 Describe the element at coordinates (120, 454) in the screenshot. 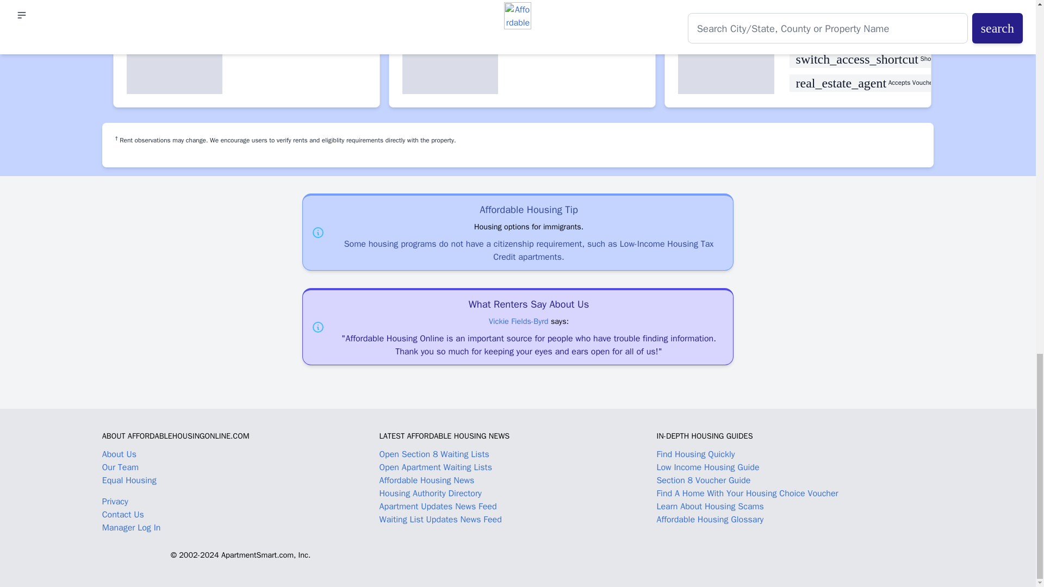

I see `About Us on AffordableHousingOnline.com` at that location.